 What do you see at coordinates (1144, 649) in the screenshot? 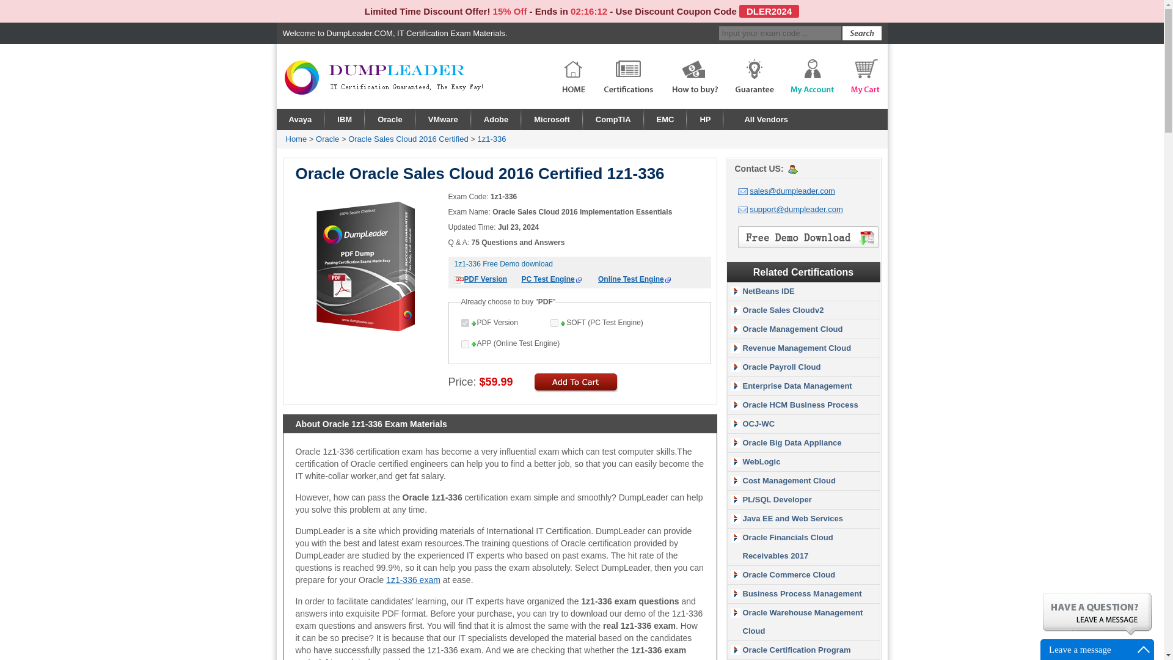
I see `Maximize` at bounding box center [1144, 649].